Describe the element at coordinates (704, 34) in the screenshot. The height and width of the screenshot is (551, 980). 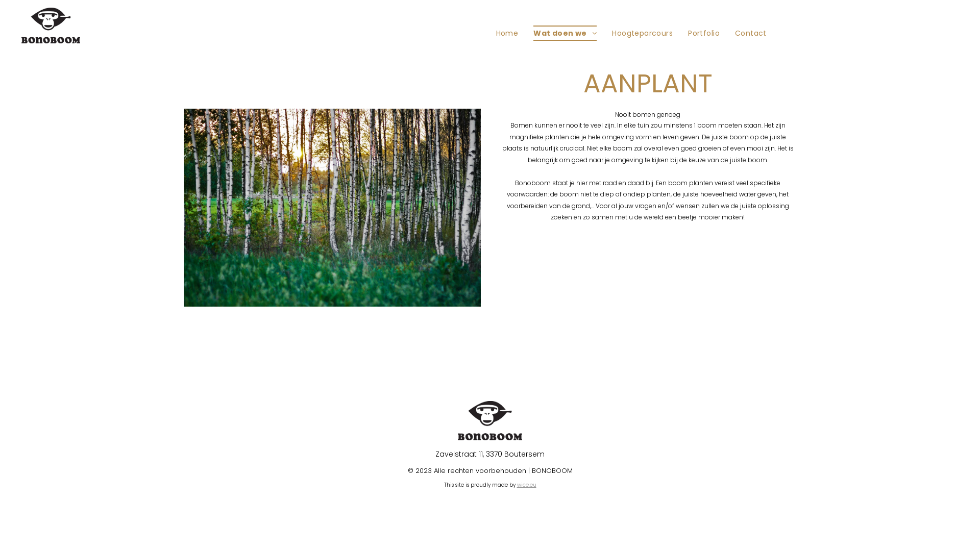
I see `Portfolio` at that location.